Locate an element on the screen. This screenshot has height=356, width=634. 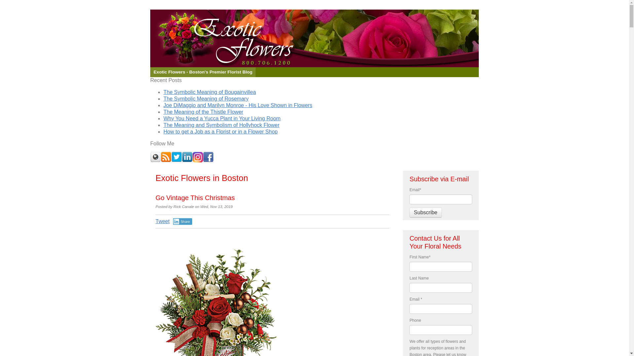
The Symbolic Meaning of Bougainvillea is located at coordinates (210, 92).